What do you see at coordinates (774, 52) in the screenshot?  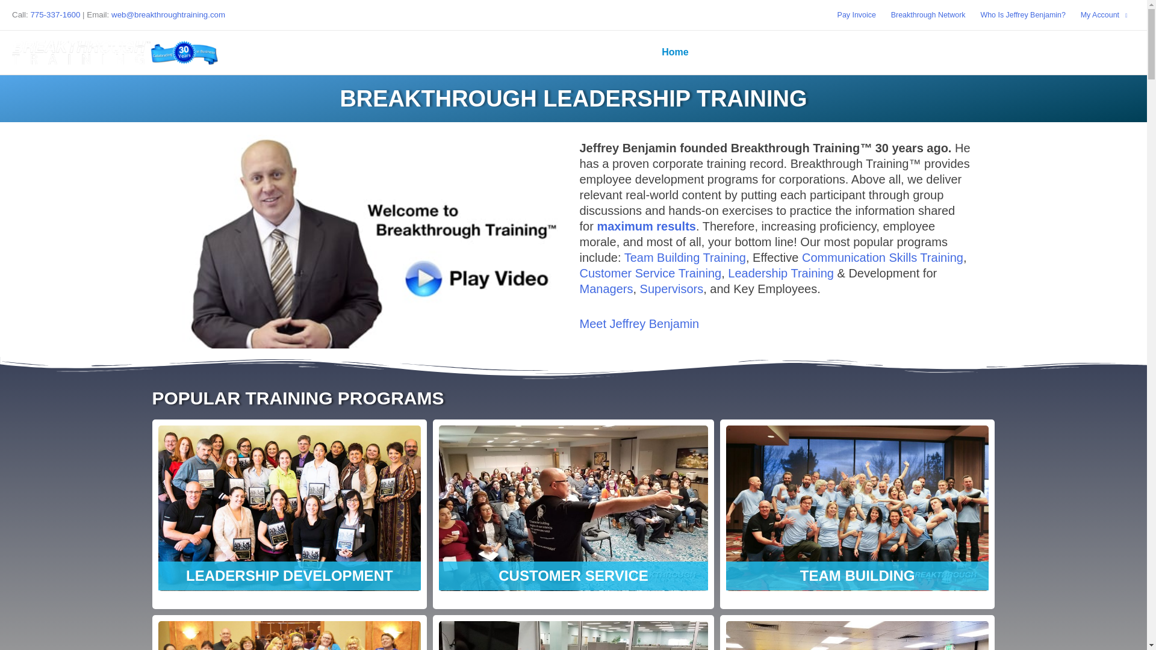 I see `Classes` at bounding box center [774, 52].